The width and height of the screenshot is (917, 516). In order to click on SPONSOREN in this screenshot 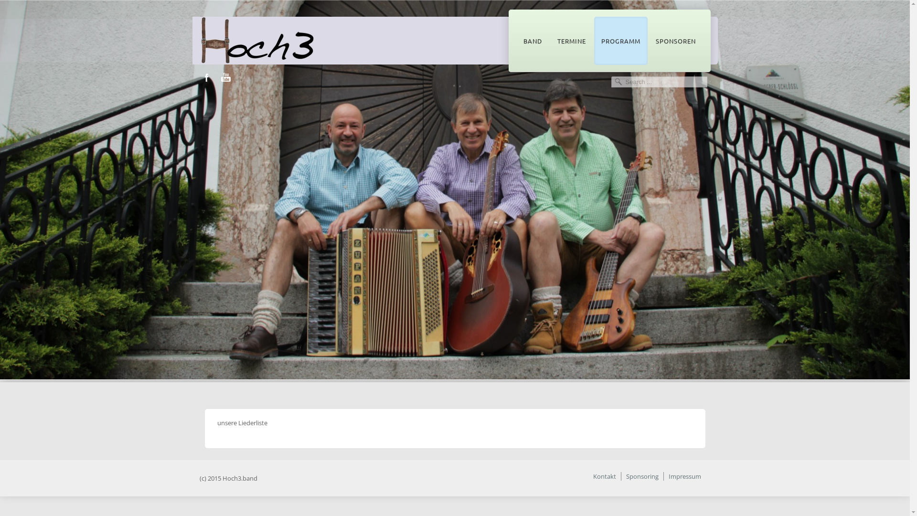, I will do `click(676, 41)`.